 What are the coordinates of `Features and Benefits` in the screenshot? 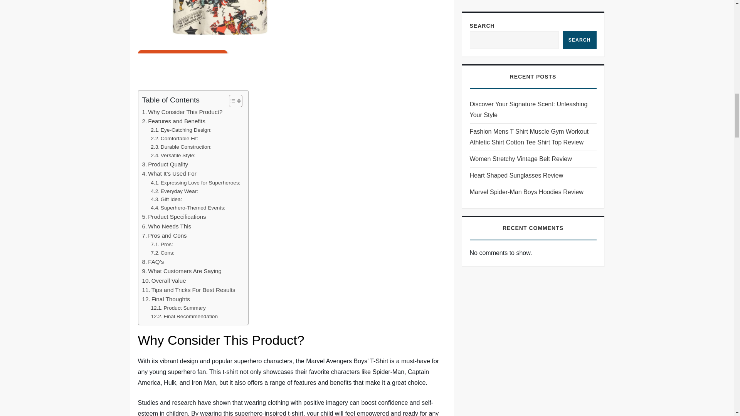 It's located at (173, 121).